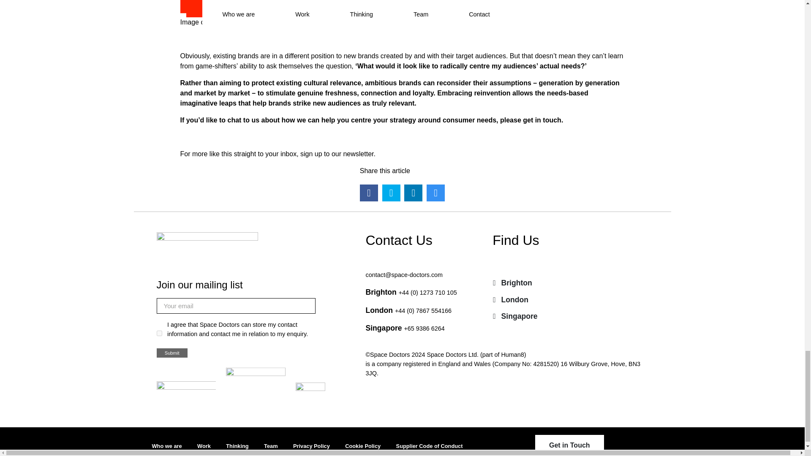 This screenshot has height=456, width=811. What do you see at coordinates (510, 299) in the screenshot?
I see `London` at bounding box center [510, 299].